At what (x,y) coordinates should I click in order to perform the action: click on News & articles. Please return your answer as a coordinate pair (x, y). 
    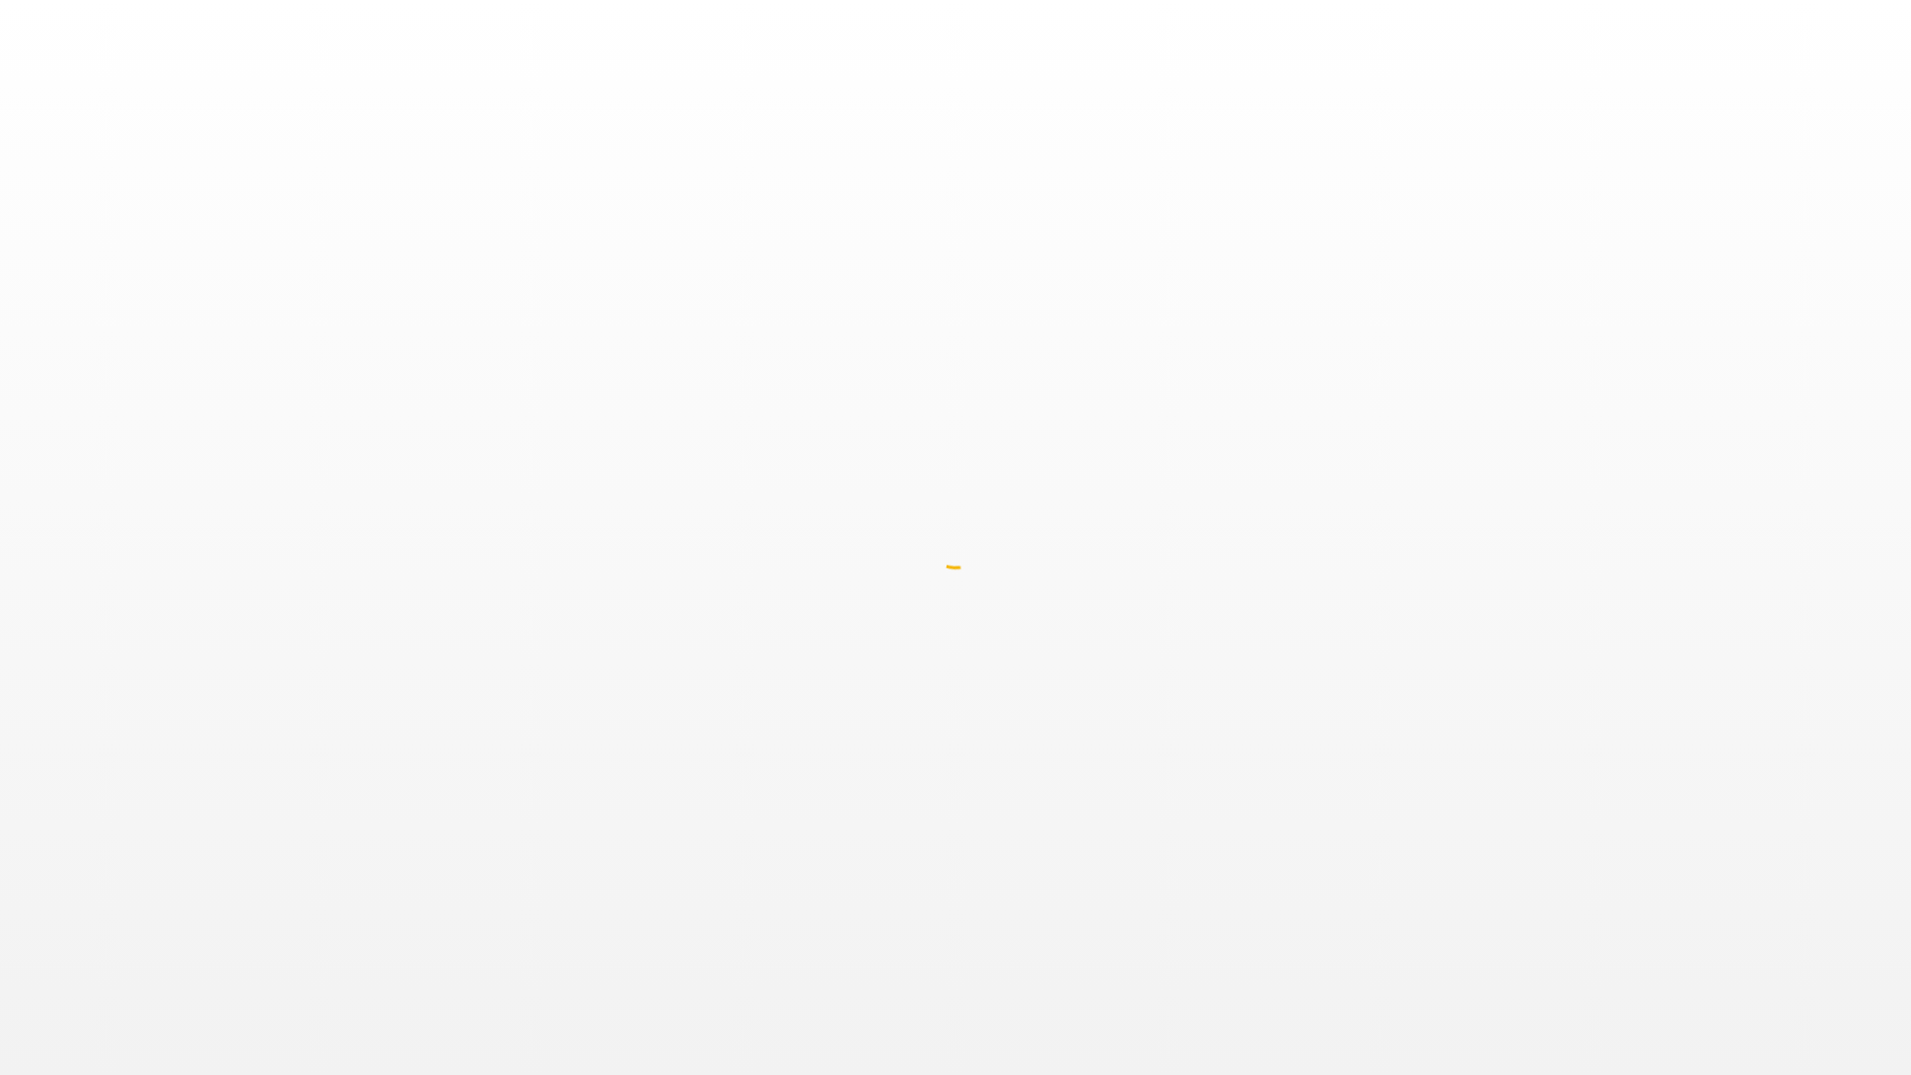
    Looking at the image, I should click on (735, 731).